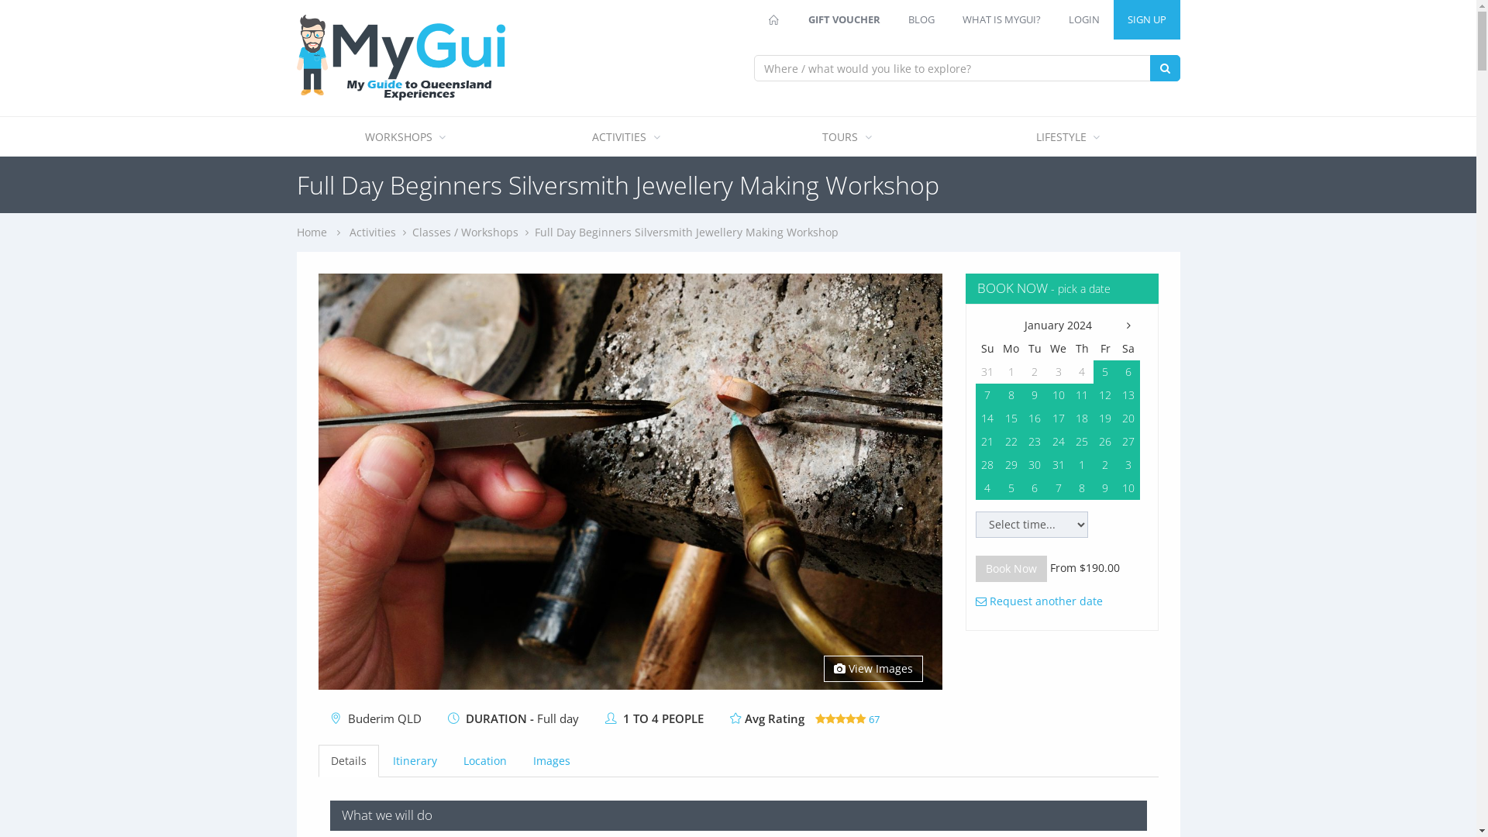 This screenshot has height=837, width=1488. Describe the element at coordinates (1039, 601) in the screenshot. I see `Request another date` at that location.